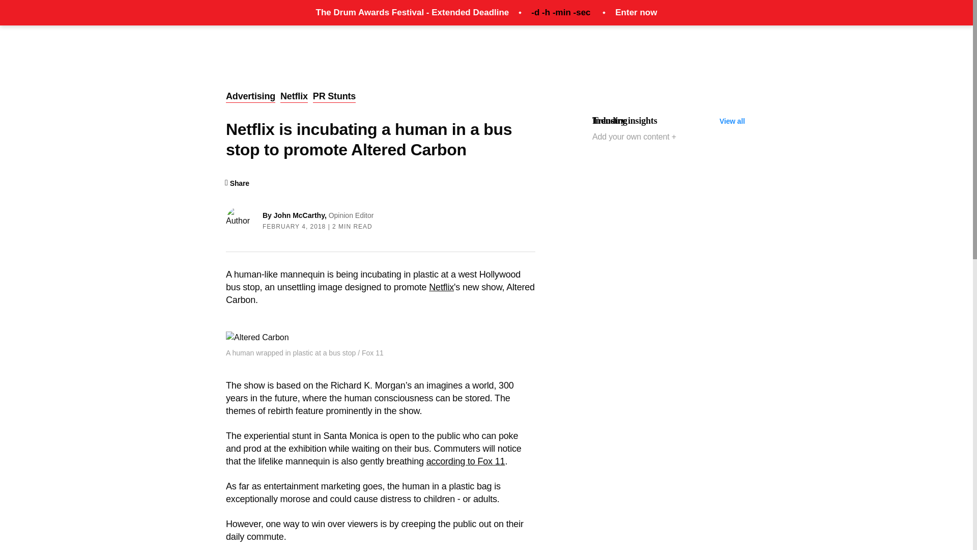 The height and width of the screenshot is (550, 977). What do you see at coordinates (636, 12) in the screenshot?
I see `Enter now` at bounding box center [636, 12].